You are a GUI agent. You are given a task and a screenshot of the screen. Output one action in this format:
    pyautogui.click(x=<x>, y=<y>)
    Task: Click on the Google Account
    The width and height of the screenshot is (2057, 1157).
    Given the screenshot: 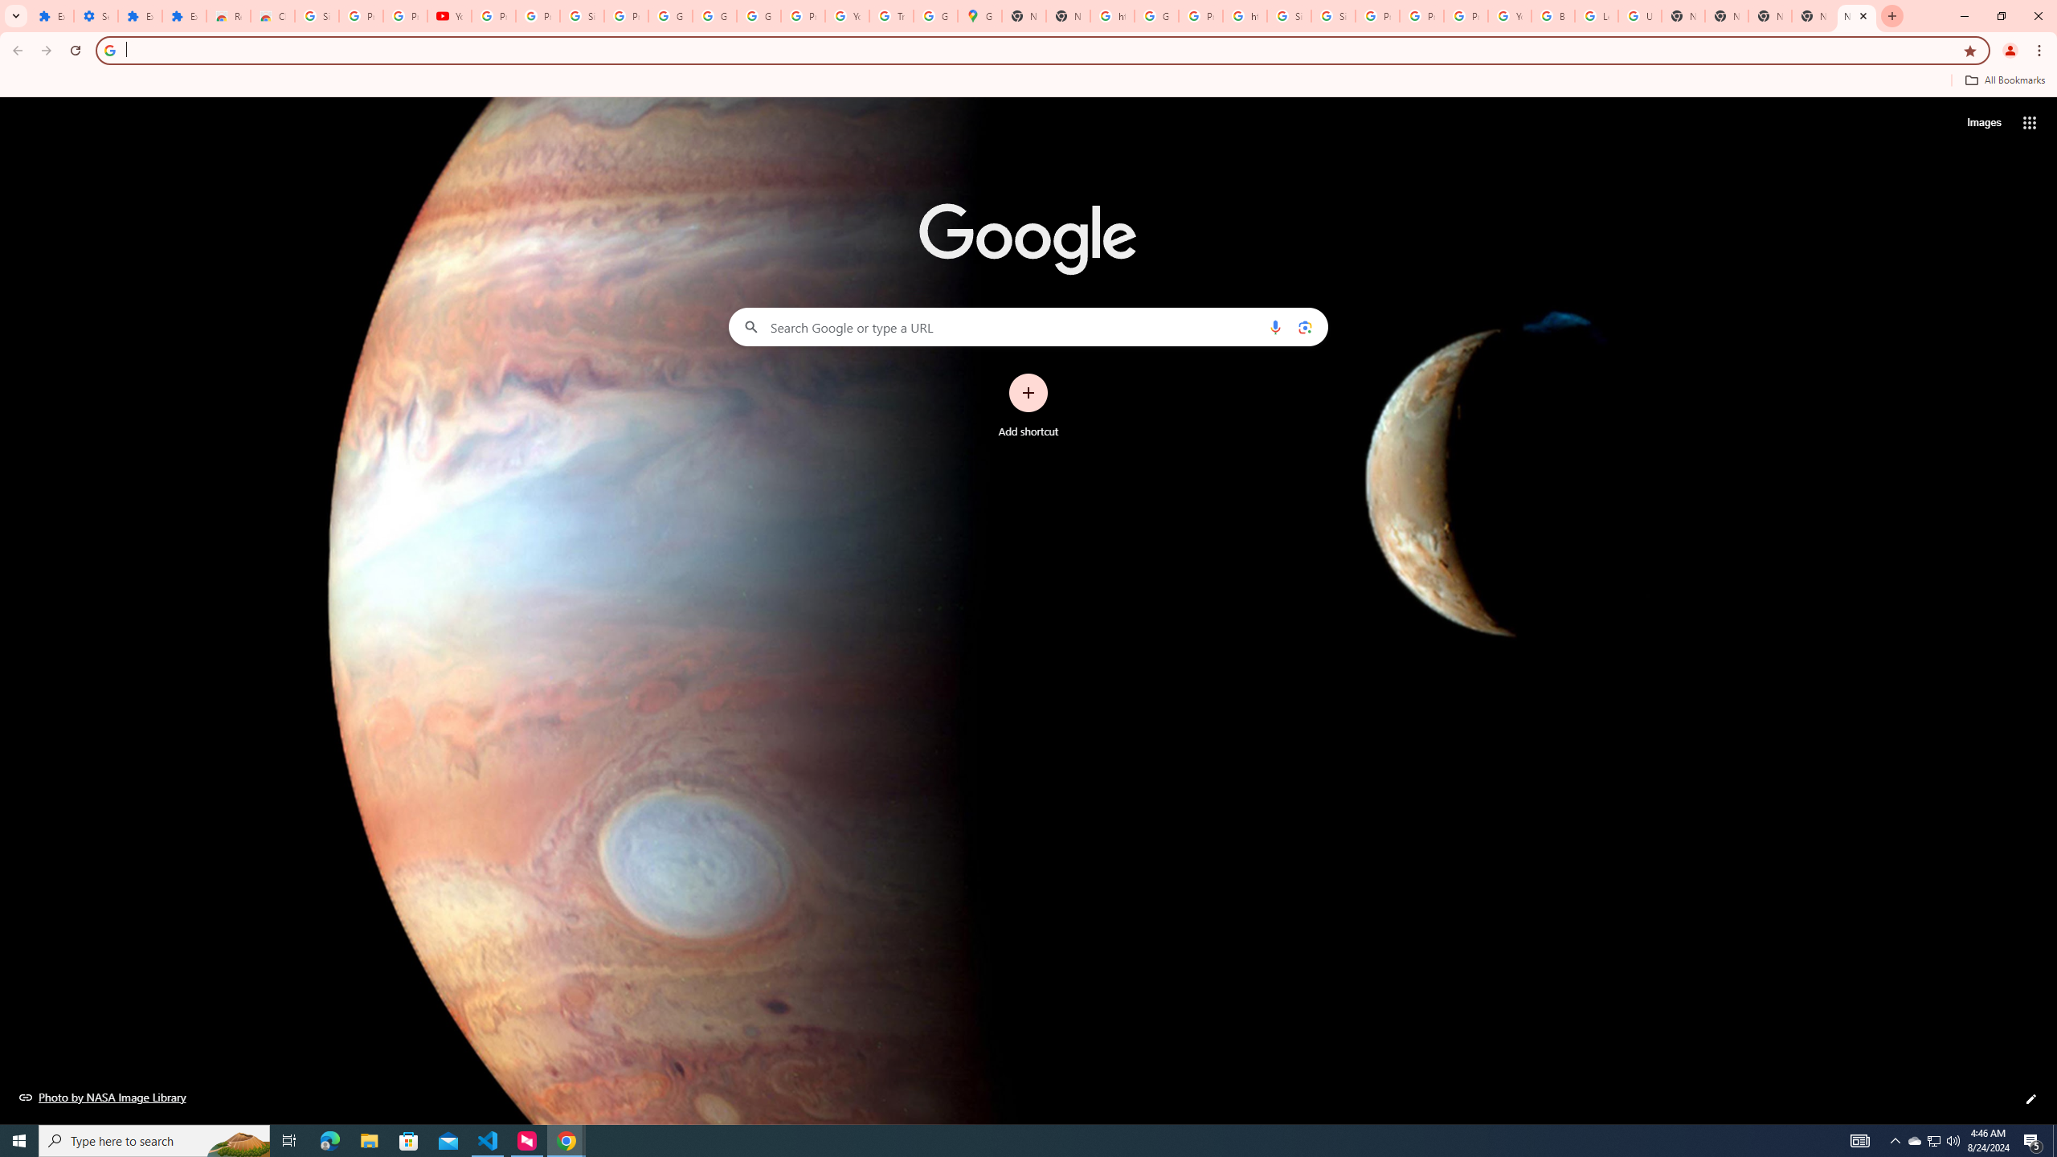 What is the action you would take?
    pyautogui.click(x=714, y=16)
    